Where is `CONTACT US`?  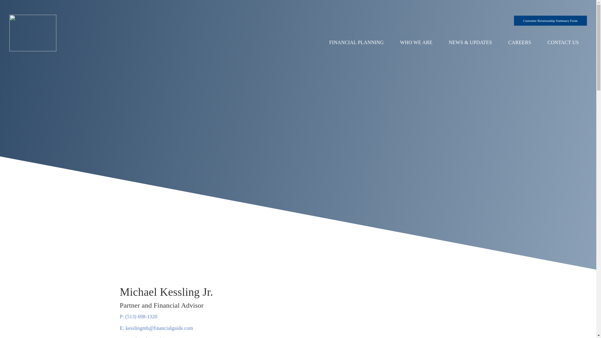 CONTACT US is located at coordinates (550, 21).